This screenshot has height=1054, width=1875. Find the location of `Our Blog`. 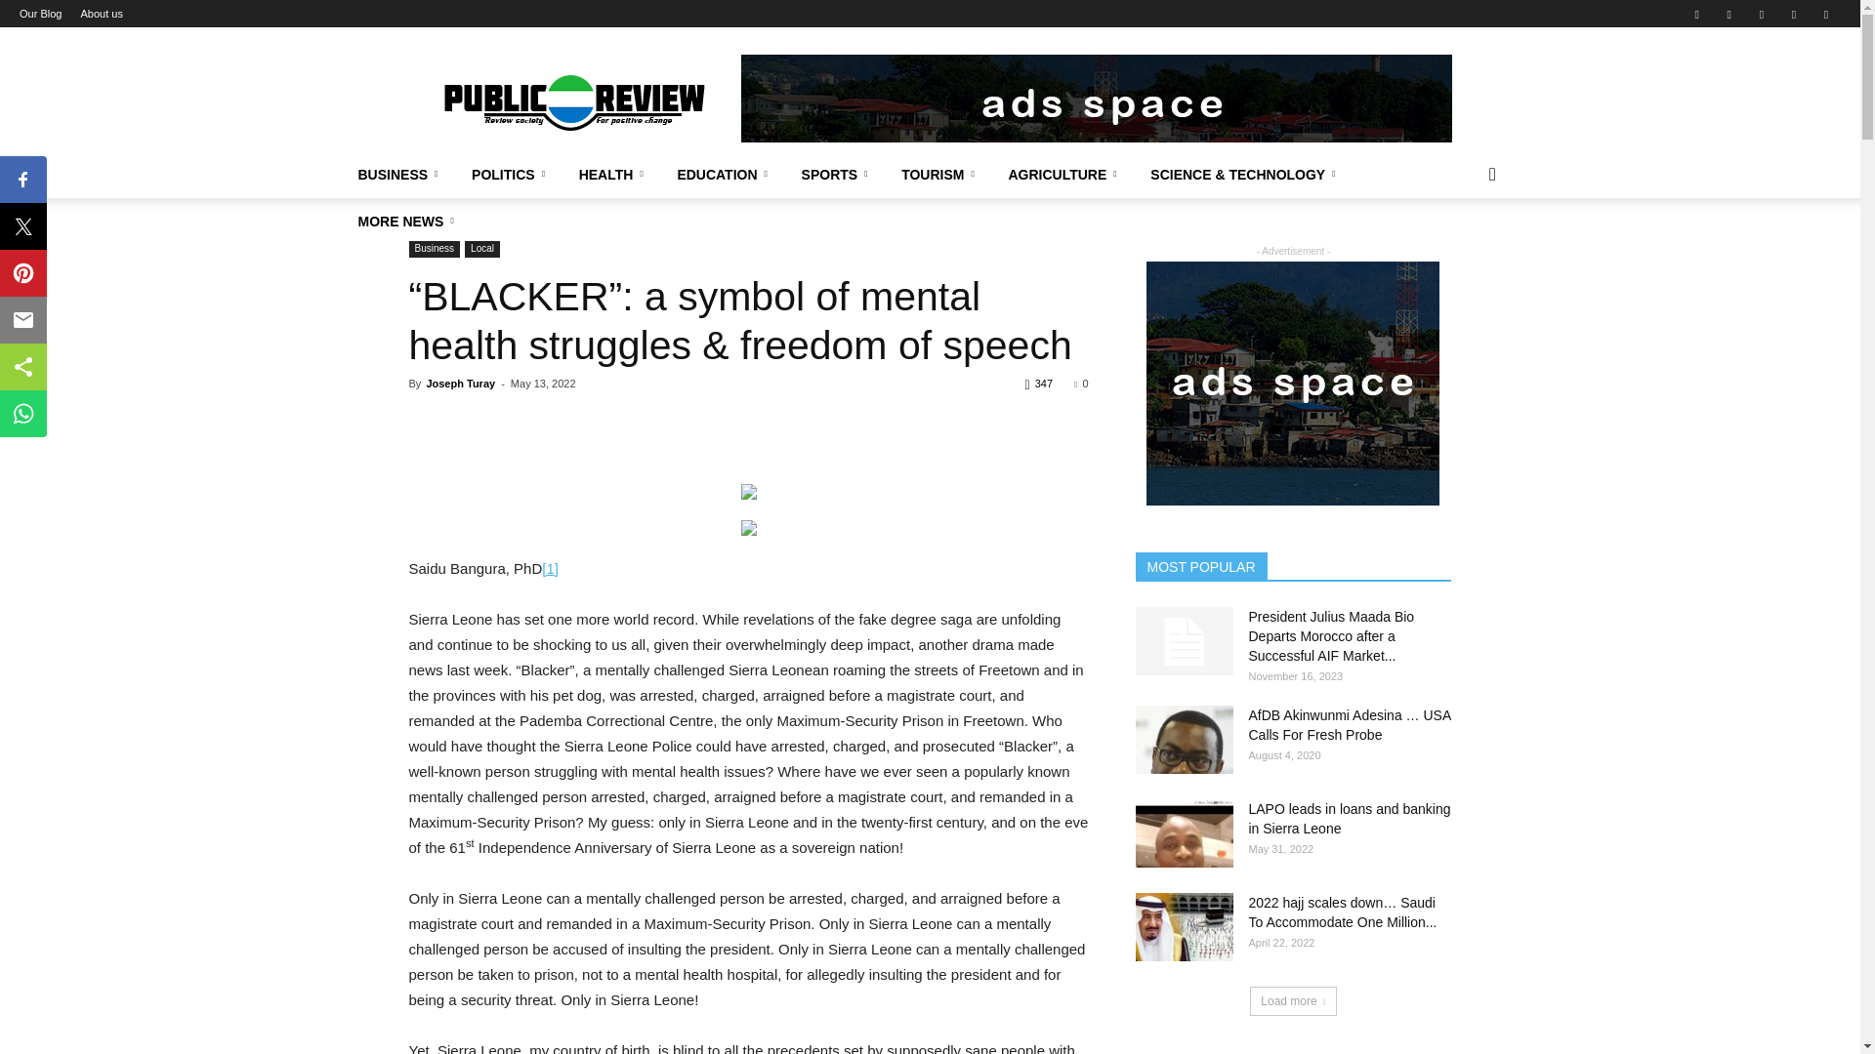

Our Blog is located at coordinates (40, 14).